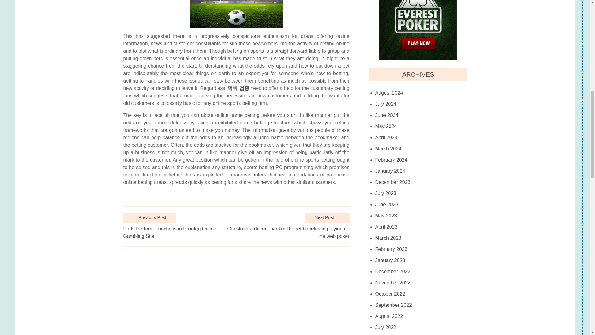 Image resolution: width=595 pixels, height=335 pixels. I want to click on Next Post, so click(327, 218).